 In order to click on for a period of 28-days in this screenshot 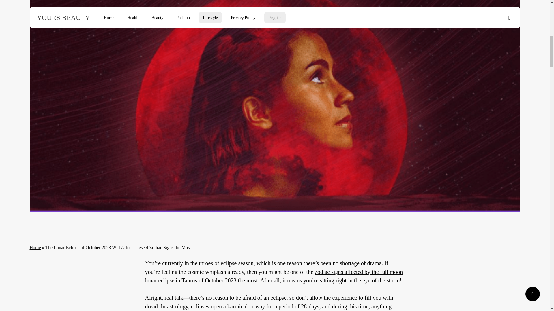, I will do `click(293, 306)`.